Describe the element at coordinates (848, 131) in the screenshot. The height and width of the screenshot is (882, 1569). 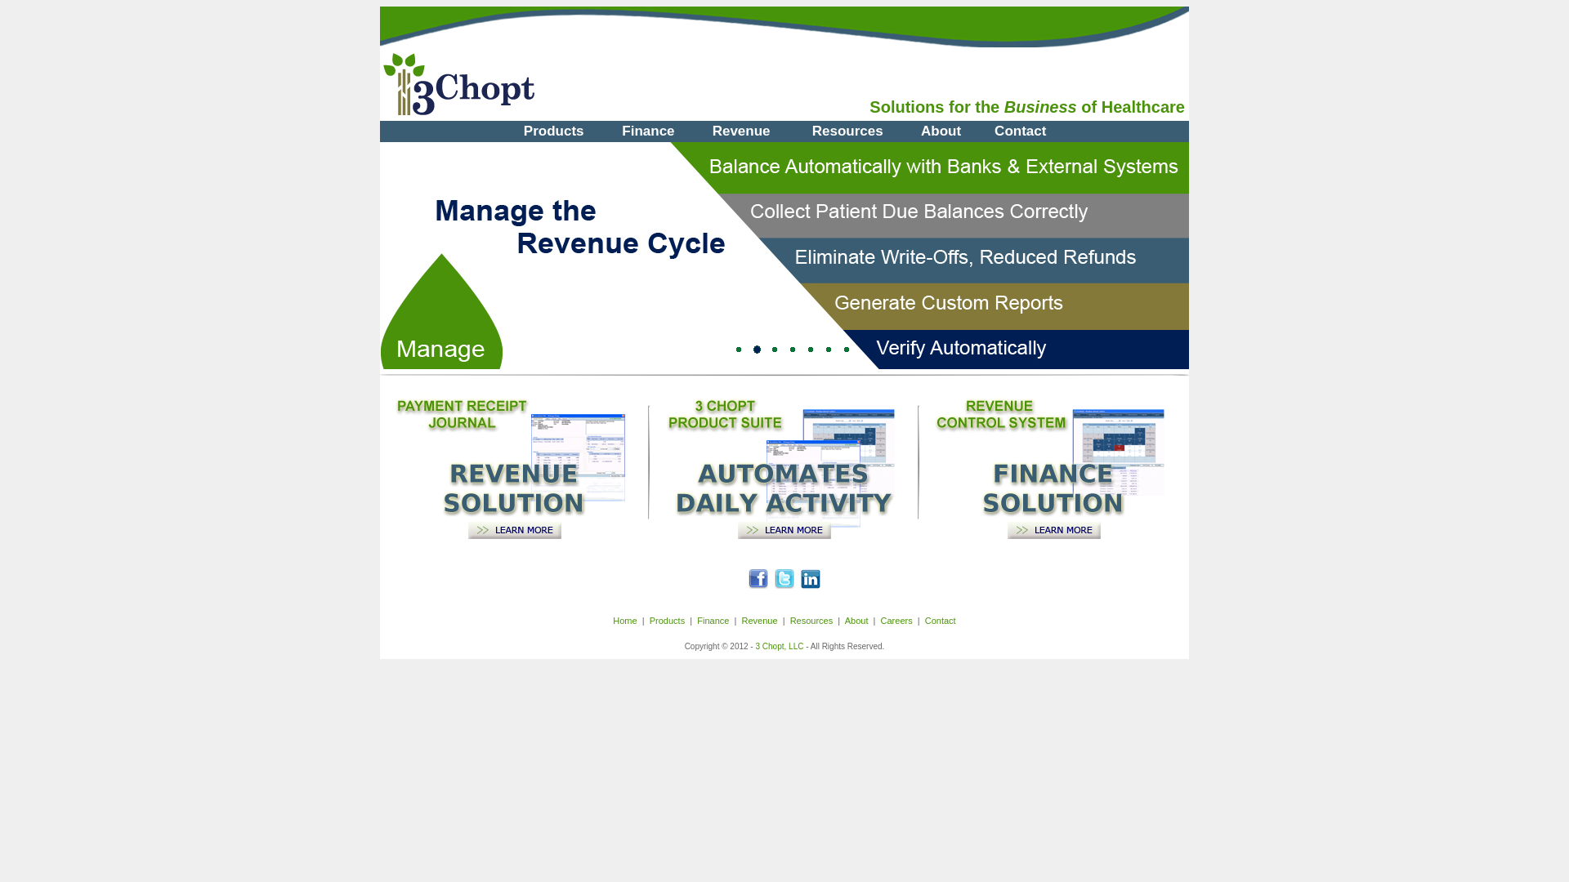
I see `Resources` at that location.